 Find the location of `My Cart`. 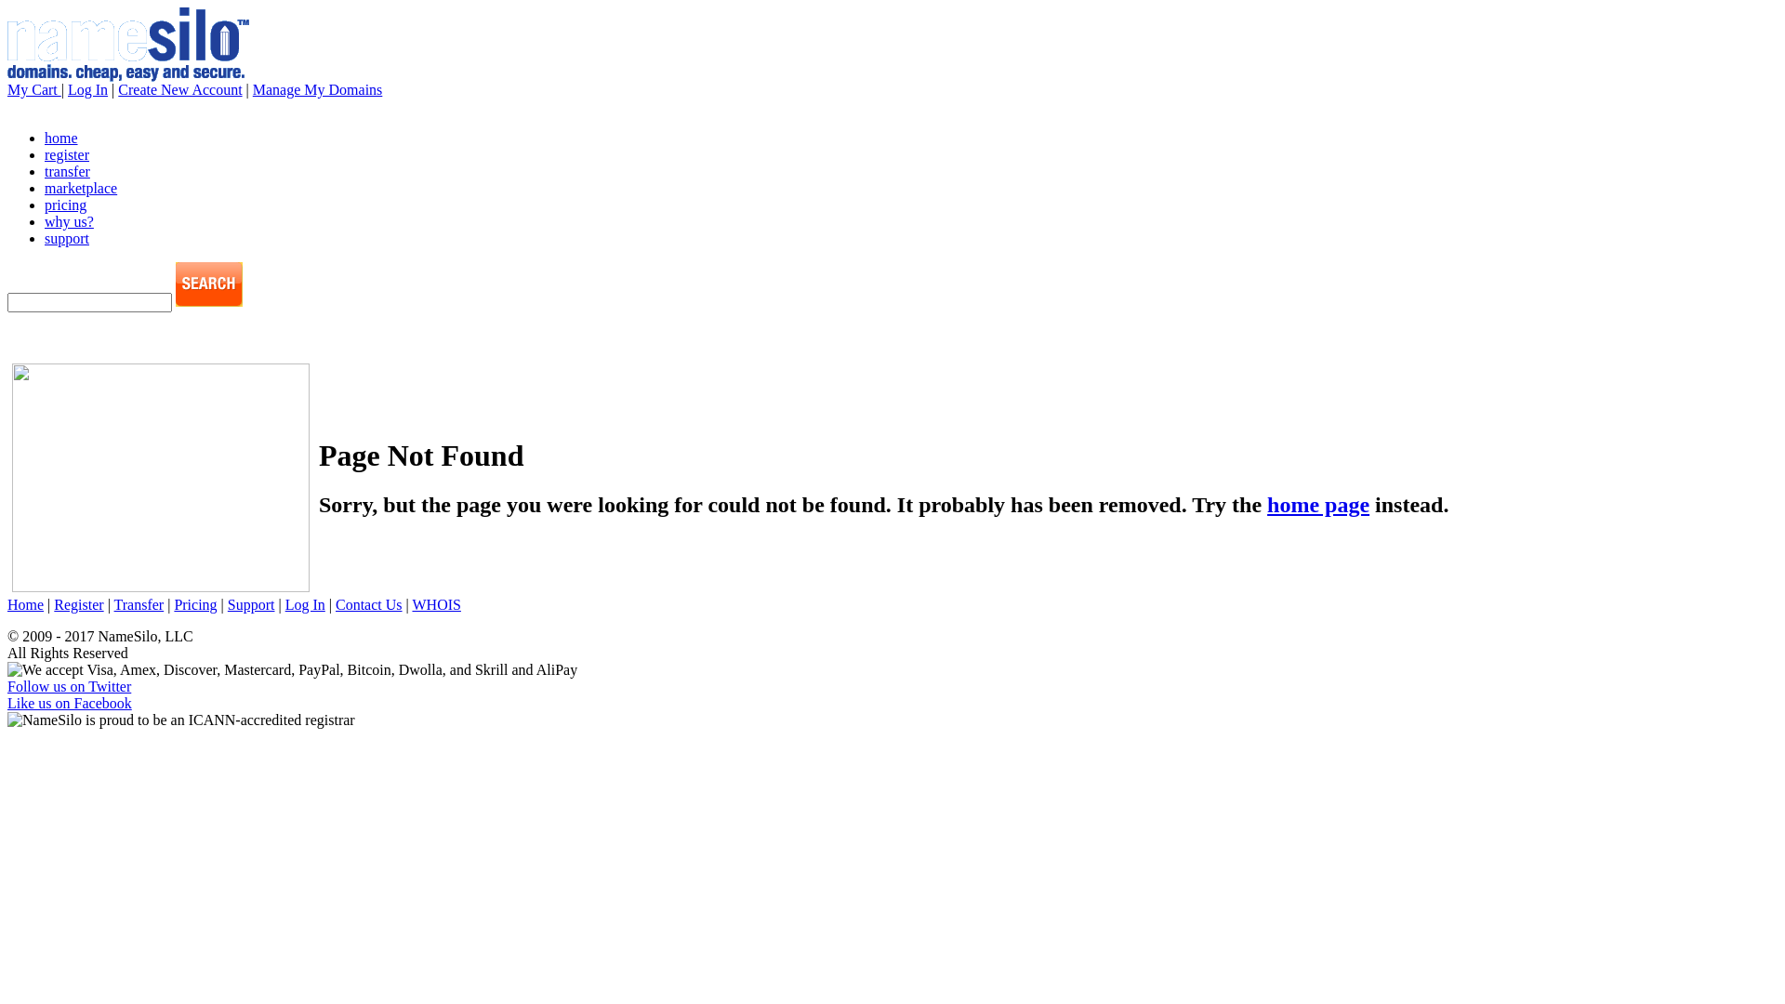

My Cart is located at coordinates (34, 89).